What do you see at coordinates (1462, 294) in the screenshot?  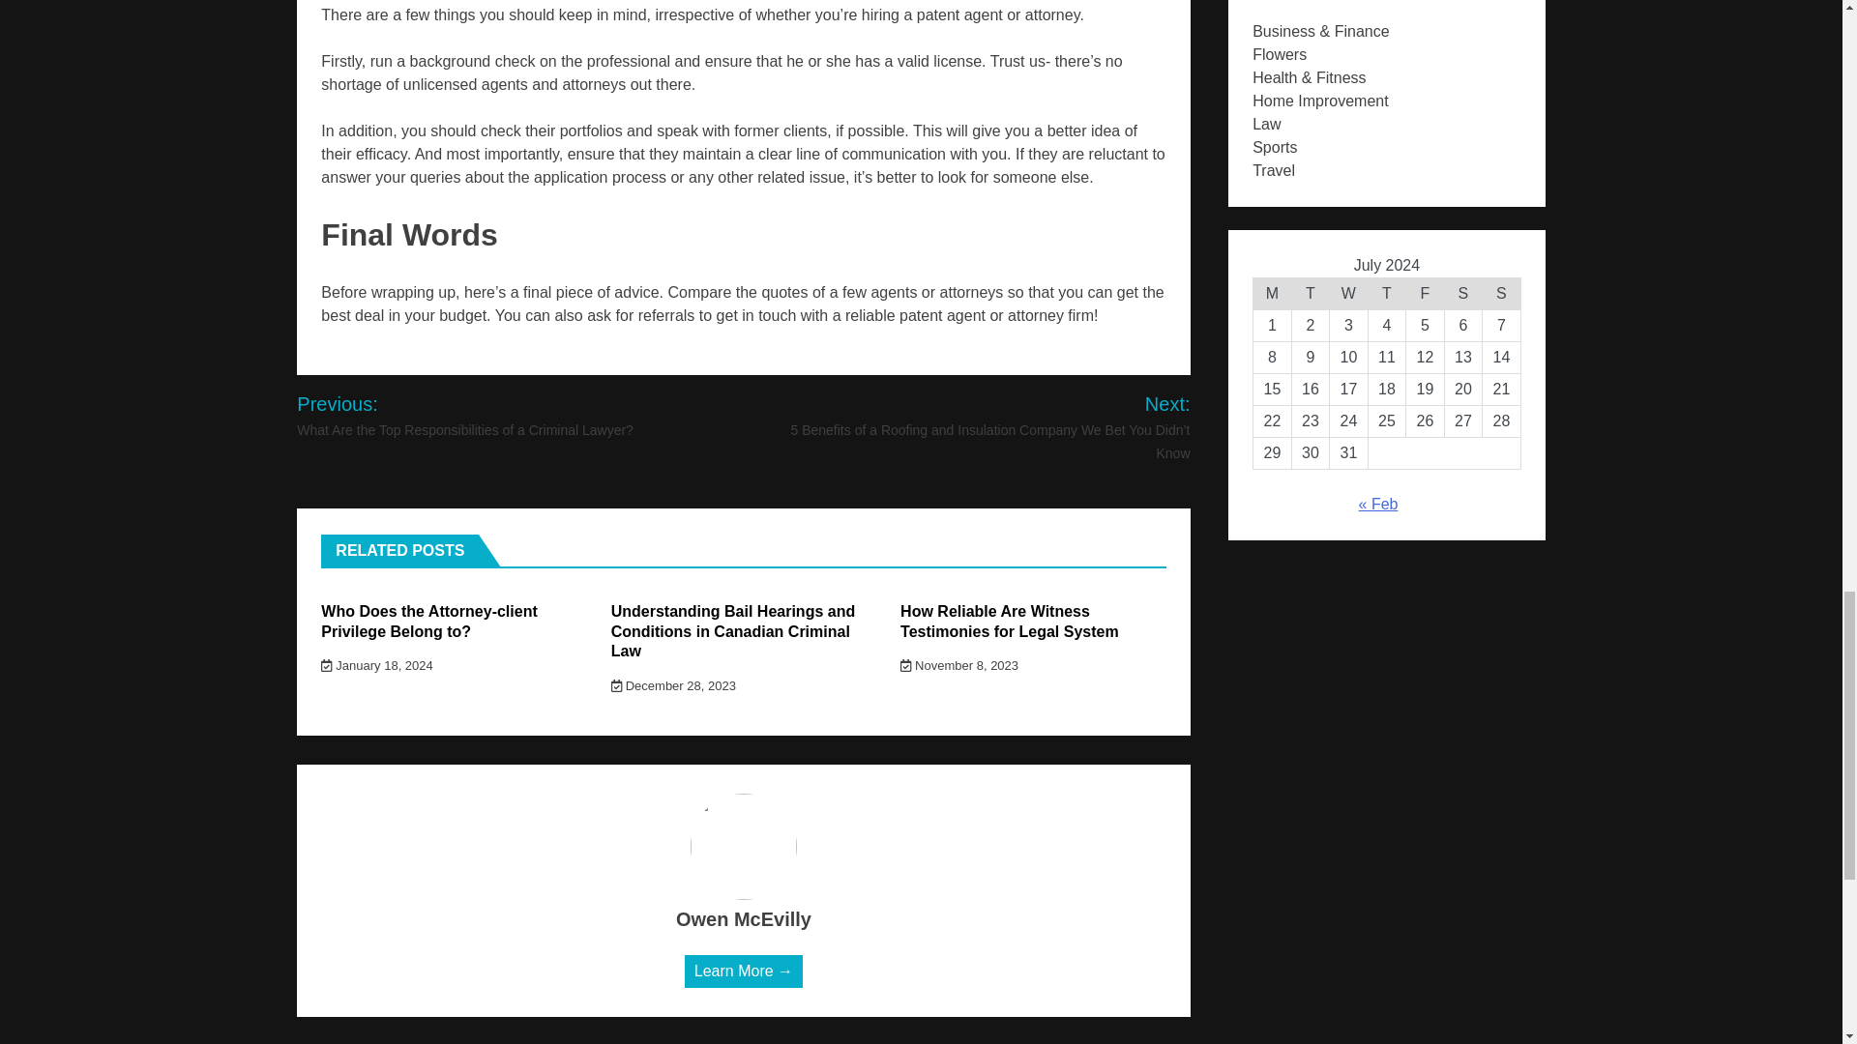 I see `Saturday` at bounding box center [1462, 294].